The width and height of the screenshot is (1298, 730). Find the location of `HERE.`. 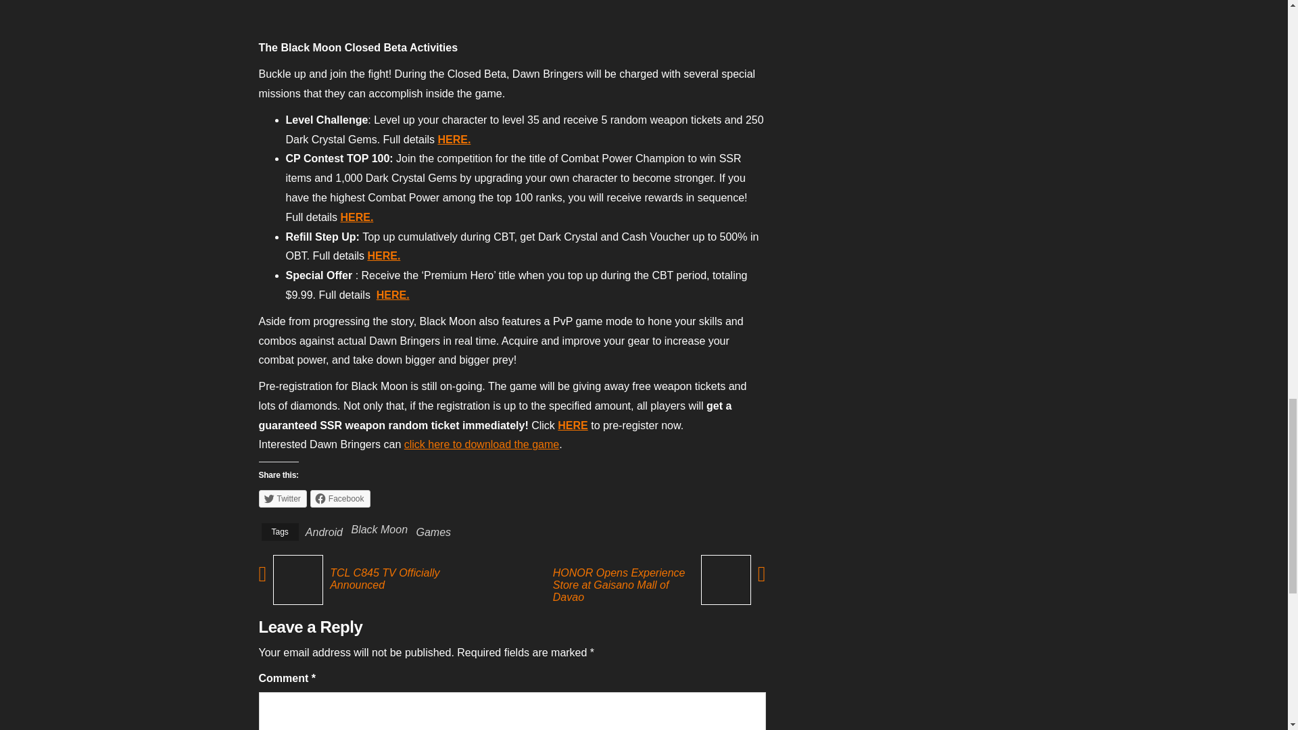

HERE. is located at coordinates (454, 139).